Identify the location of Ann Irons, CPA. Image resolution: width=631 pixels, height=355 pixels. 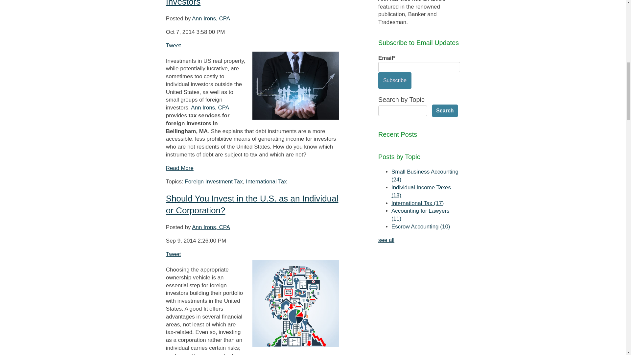
(211, 18).